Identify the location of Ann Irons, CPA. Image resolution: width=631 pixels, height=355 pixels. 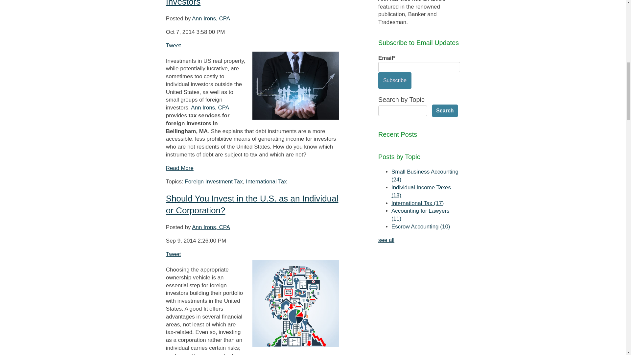
(211, 18).